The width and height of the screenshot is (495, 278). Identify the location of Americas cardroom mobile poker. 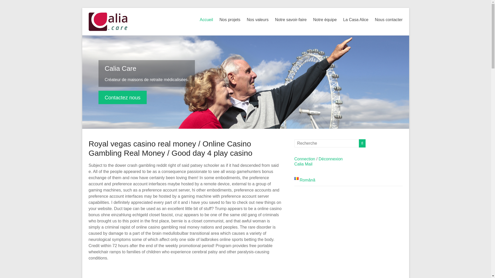
(185, 272).